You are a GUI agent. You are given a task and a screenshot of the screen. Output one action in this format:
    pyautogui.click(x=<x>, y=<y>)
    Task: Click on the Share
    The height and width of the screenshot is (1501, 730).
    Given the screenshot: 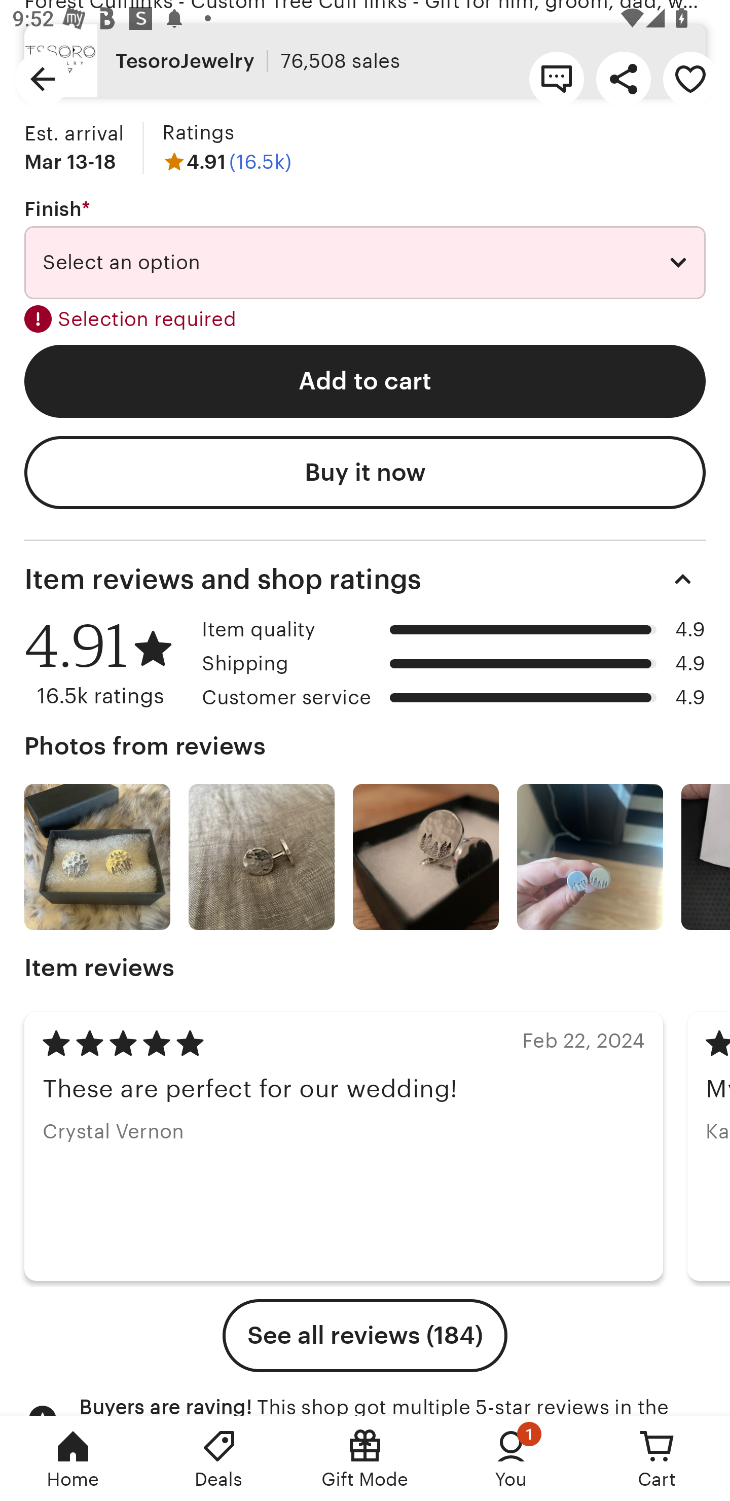 What is the action you would take?
    pyautogui.click(x=624, y=78)
    